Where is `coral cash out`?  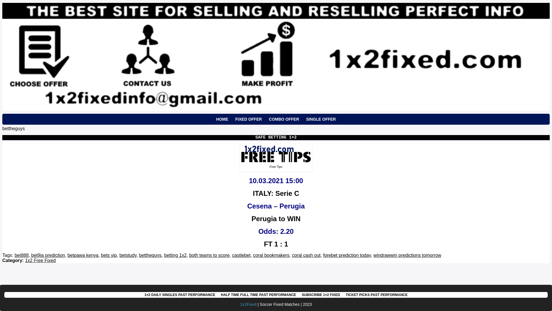 coral cash out is located at coordinates (306, 255).